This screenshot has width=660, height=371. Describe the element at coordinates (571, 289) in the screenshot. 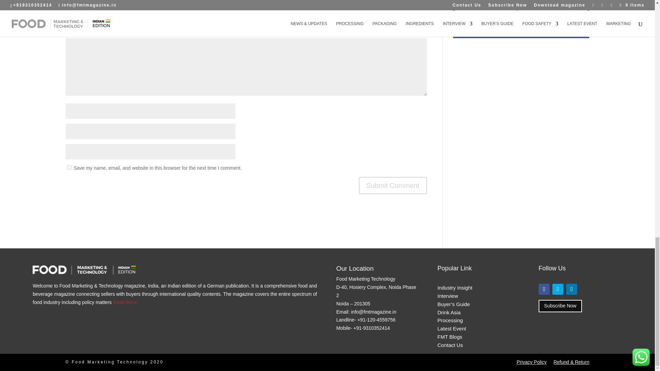

I see `Follow on LinkedIn` at that location.